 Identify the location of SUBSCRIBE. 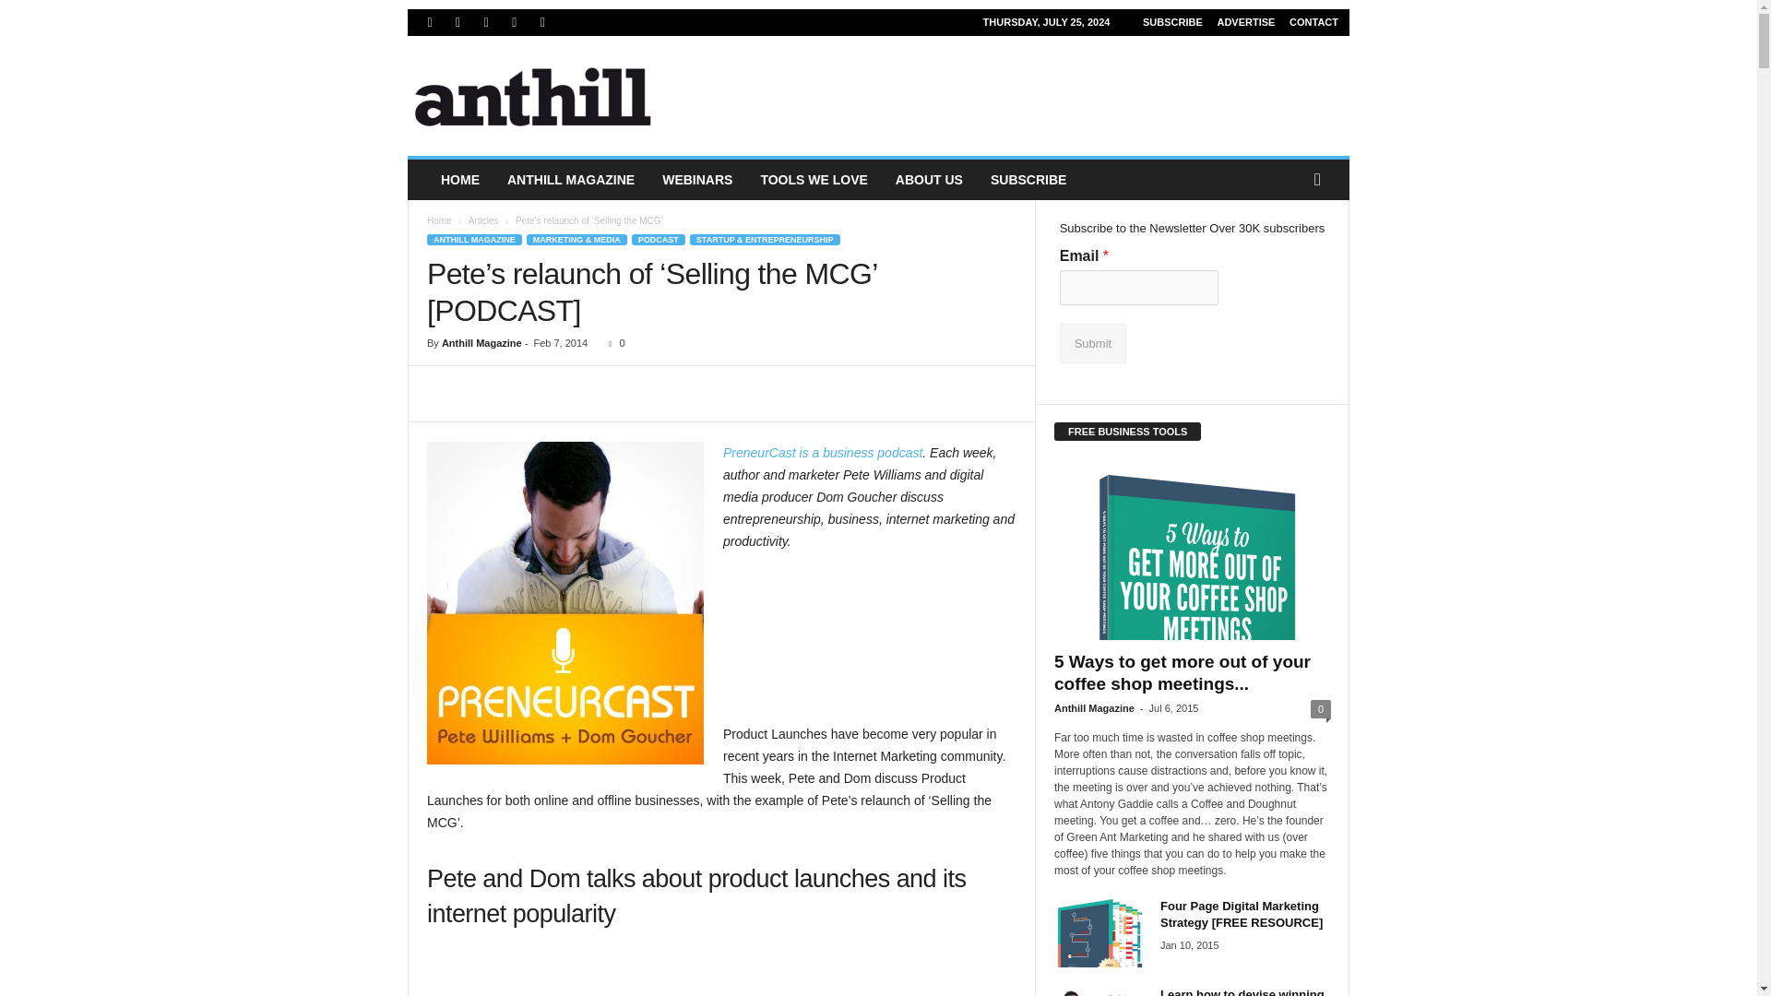
(1171, 22).